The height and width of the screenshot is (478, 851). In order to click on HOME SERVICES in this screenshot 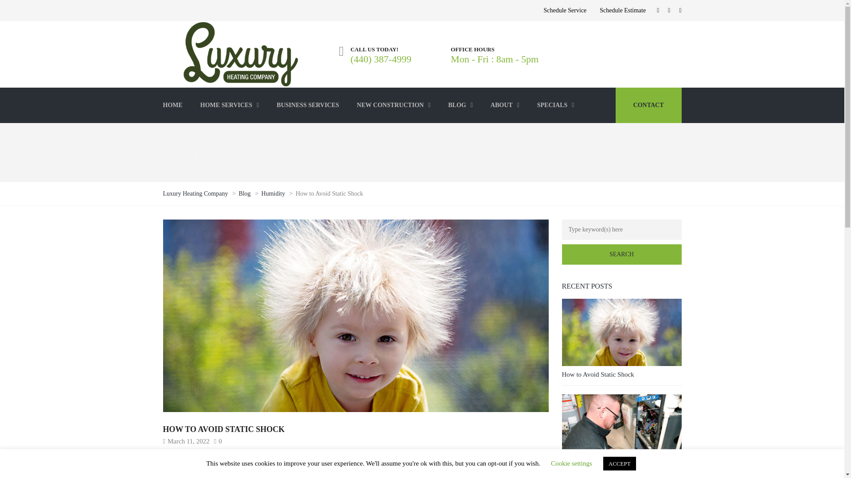, I will do `click(230, 105)`.